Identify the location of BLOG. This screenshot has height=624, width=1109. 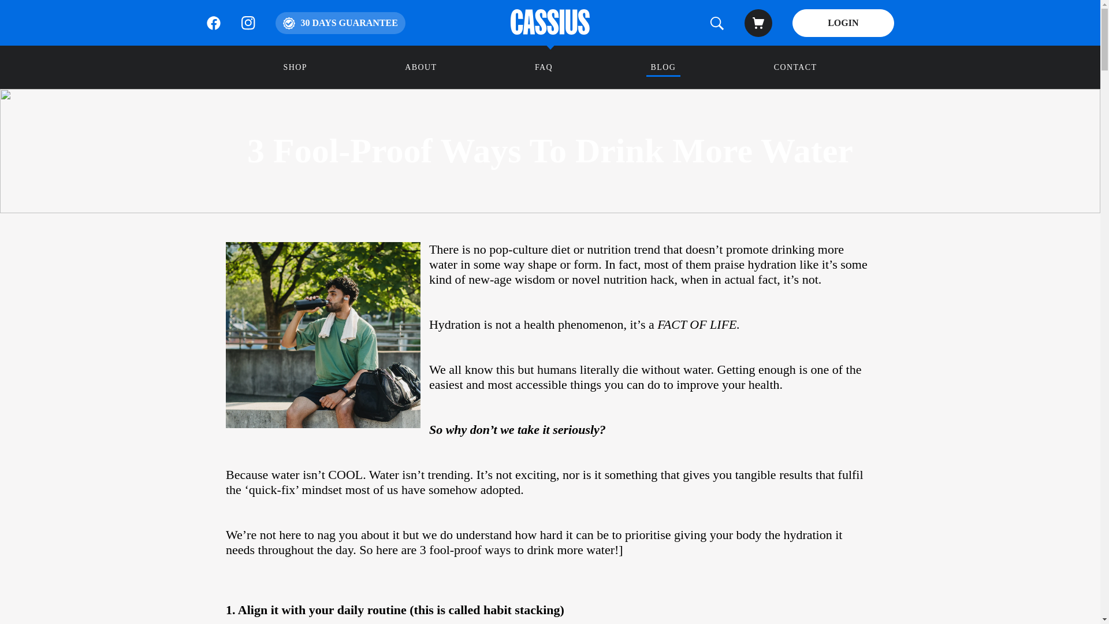
(663, 67).